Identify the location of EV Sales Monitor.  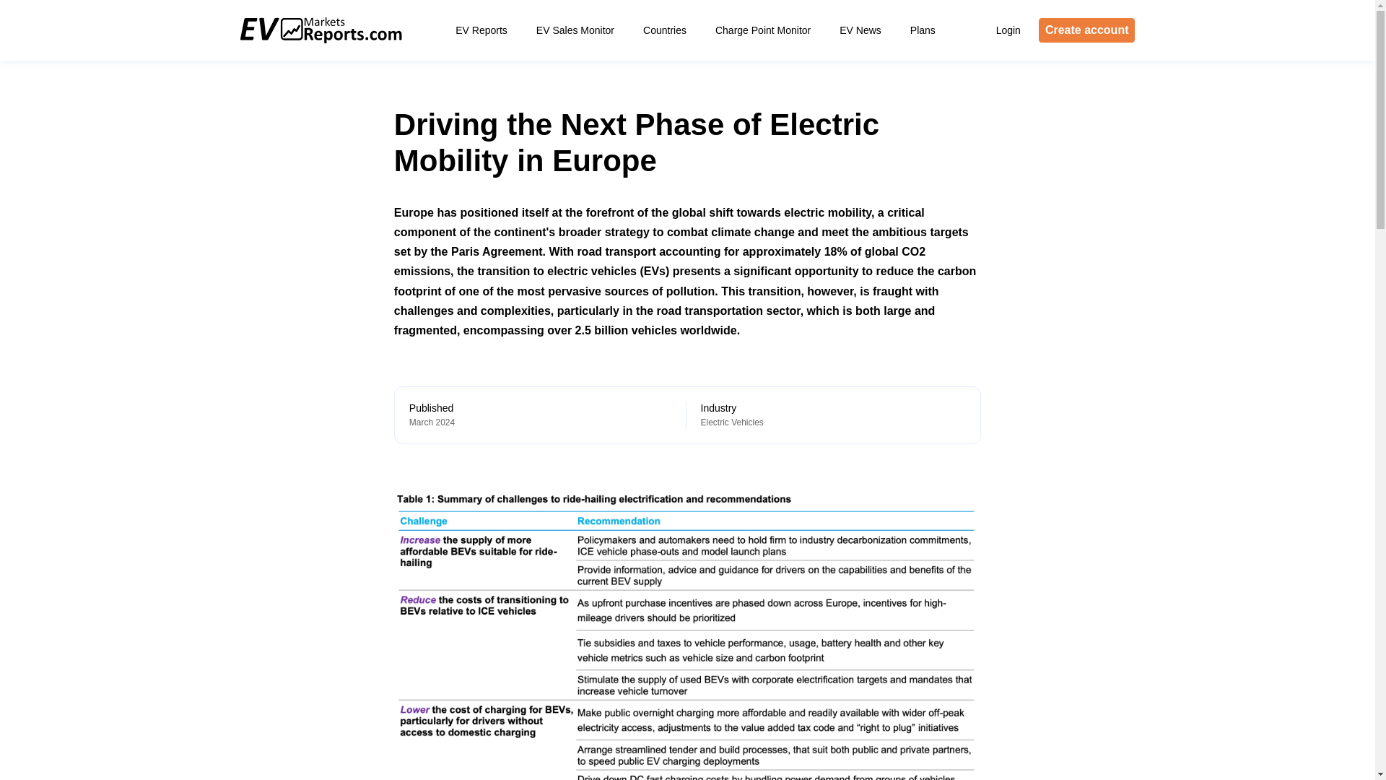
(575, 30).